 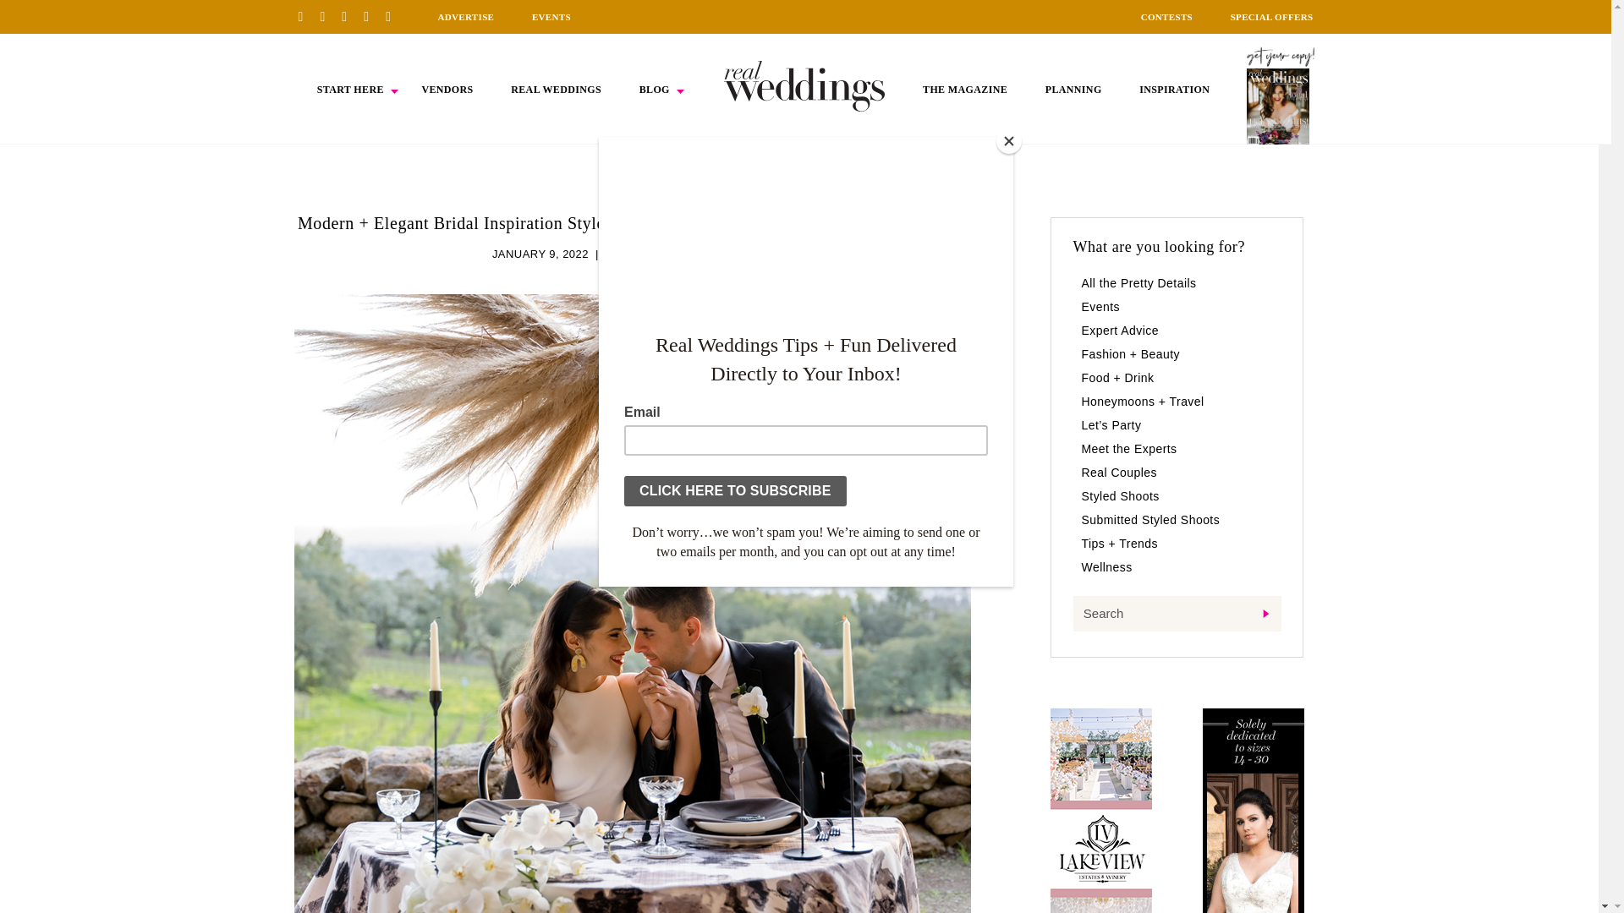 I want to click on SUBMITTED STYLED SHOOTS, so click(x=689, y=254).